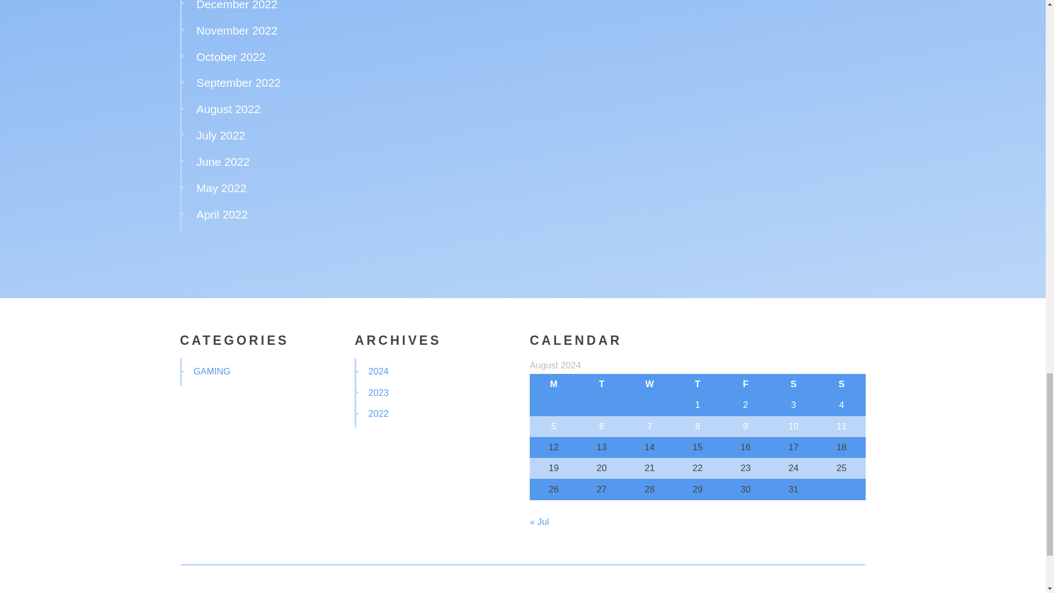 This screenshot has height=593, width=1054. What do you see at coordinates (649, 384) in the screenshot?
I see `Wednesday` at bounding box center [649, 384].